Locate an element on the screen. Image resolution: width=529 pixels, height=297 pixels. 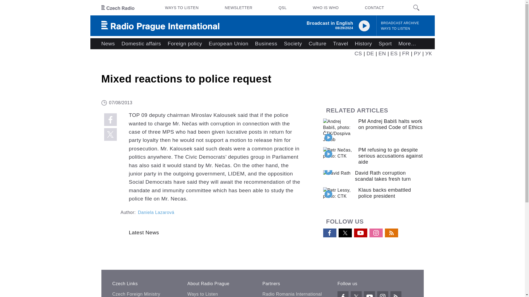
Foreign policy is located at coordinates (185, 44).